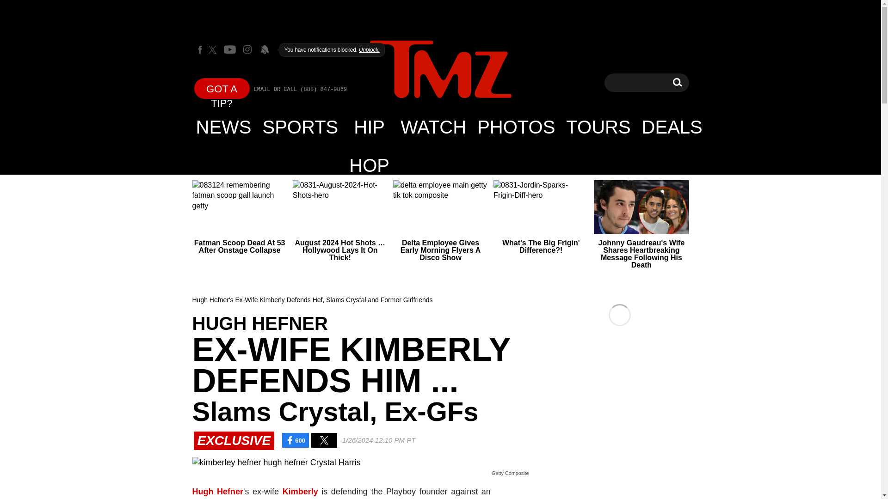 This screenshot has width=888, height=499. What do you see at coordinates (598, 127) in the screenshot?
I see `TOURS` at bounding box center [598, 127].